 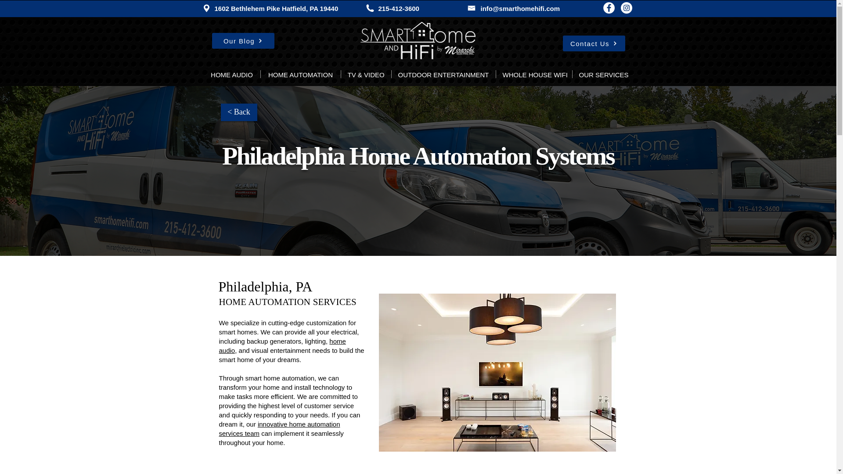 What do you see at coordinates (534, 74) in the screenshot?
I see `WHOLE HOUSE WIFI` at bounding box center [534, 74].